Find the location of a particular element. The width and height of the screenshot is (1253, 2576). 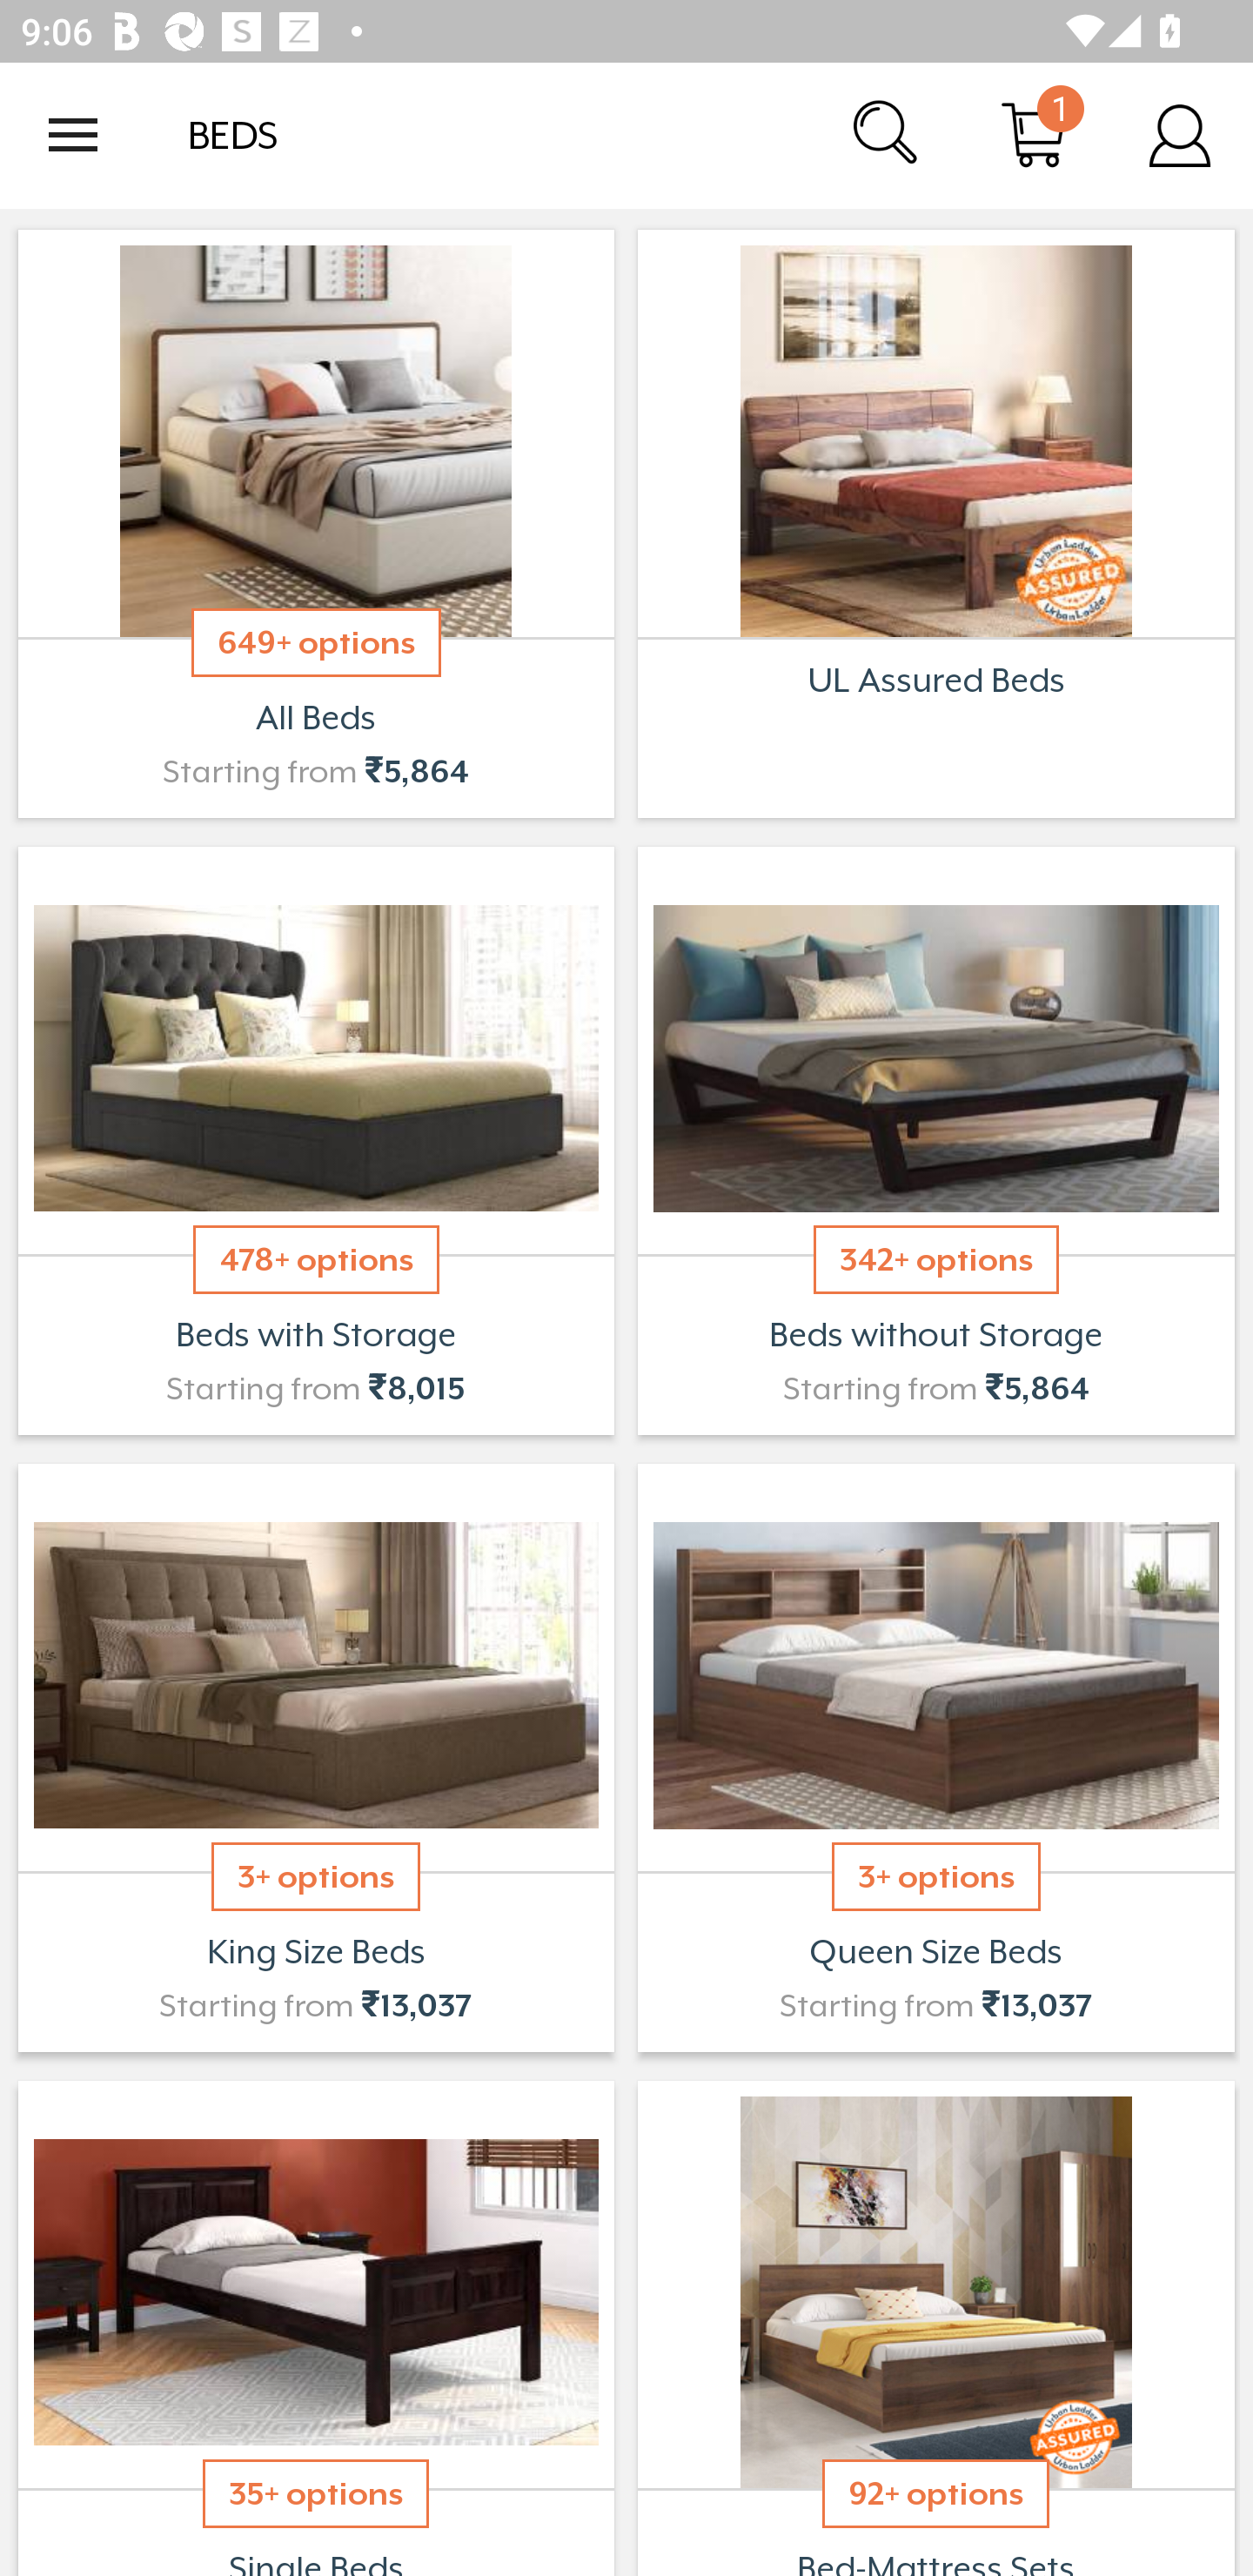

UL Assured Beds is located at coordinates (936, 524).